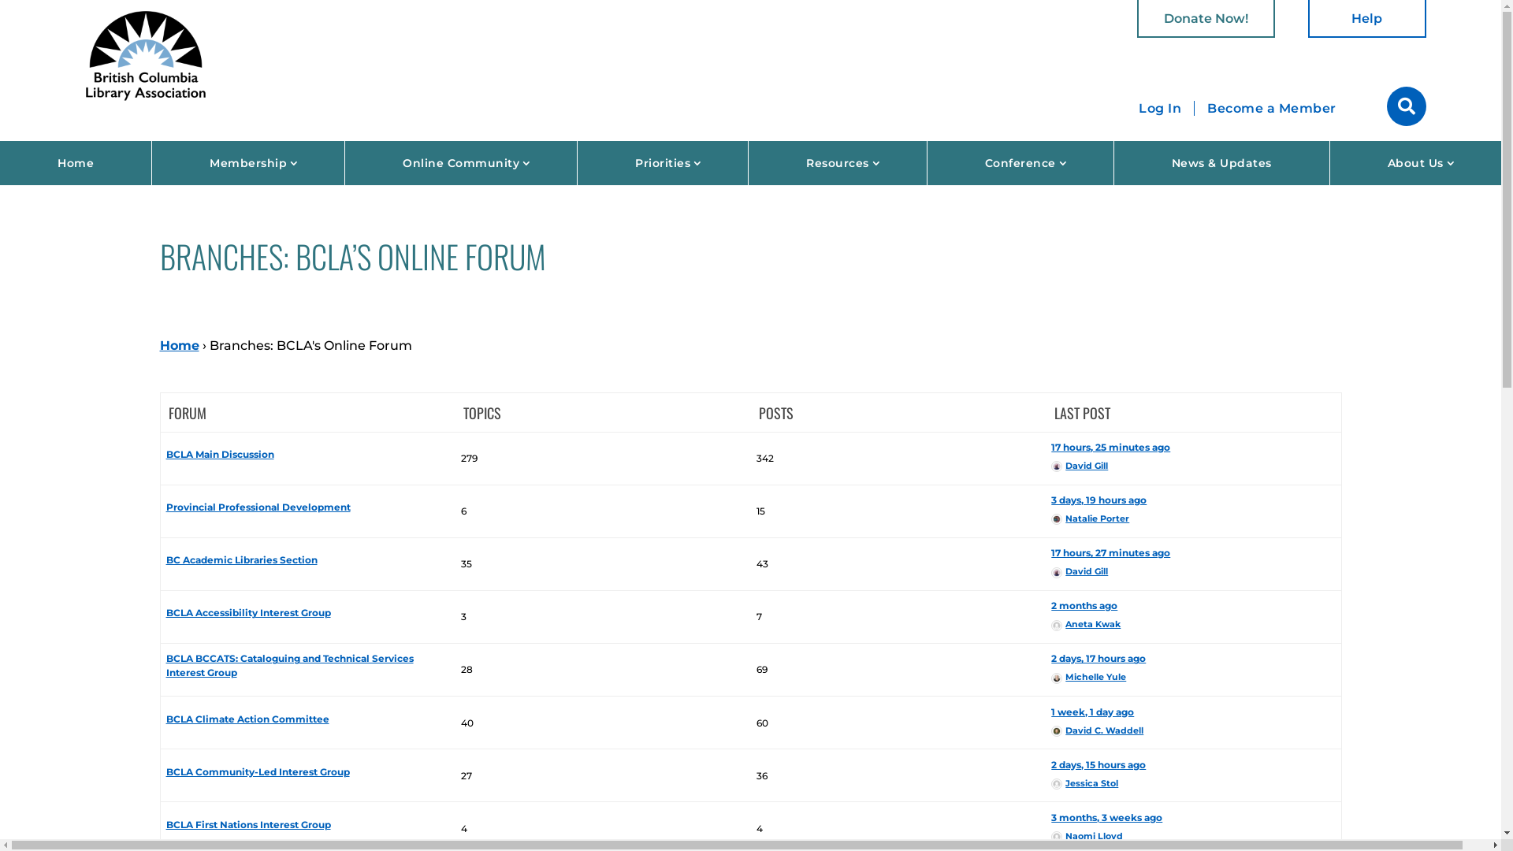 The width and height of the screenshot is (1513, 851). What do you see at coordinates (0, 0) in the screenshot?
I see `Skip To Content` at bounding box center [0, 0].